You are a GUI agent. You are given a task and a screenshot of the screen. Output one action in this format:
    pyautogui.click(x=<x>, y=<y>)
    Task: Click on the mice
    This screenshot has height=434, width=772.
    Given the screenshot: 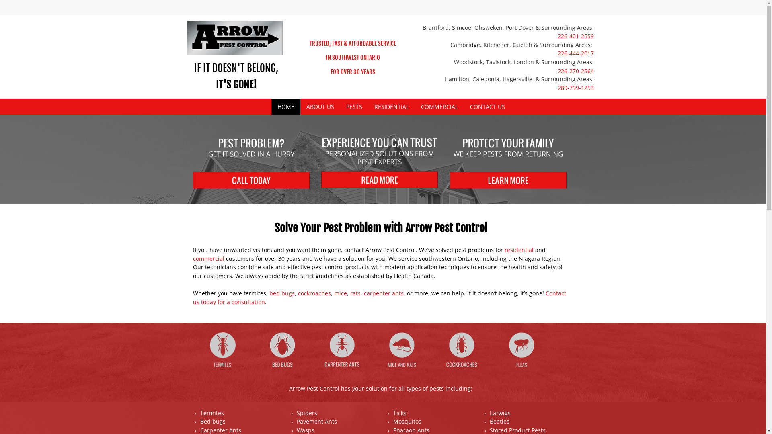 What is the action you would take?
    pyautogui.click(x=340, y=293)
    